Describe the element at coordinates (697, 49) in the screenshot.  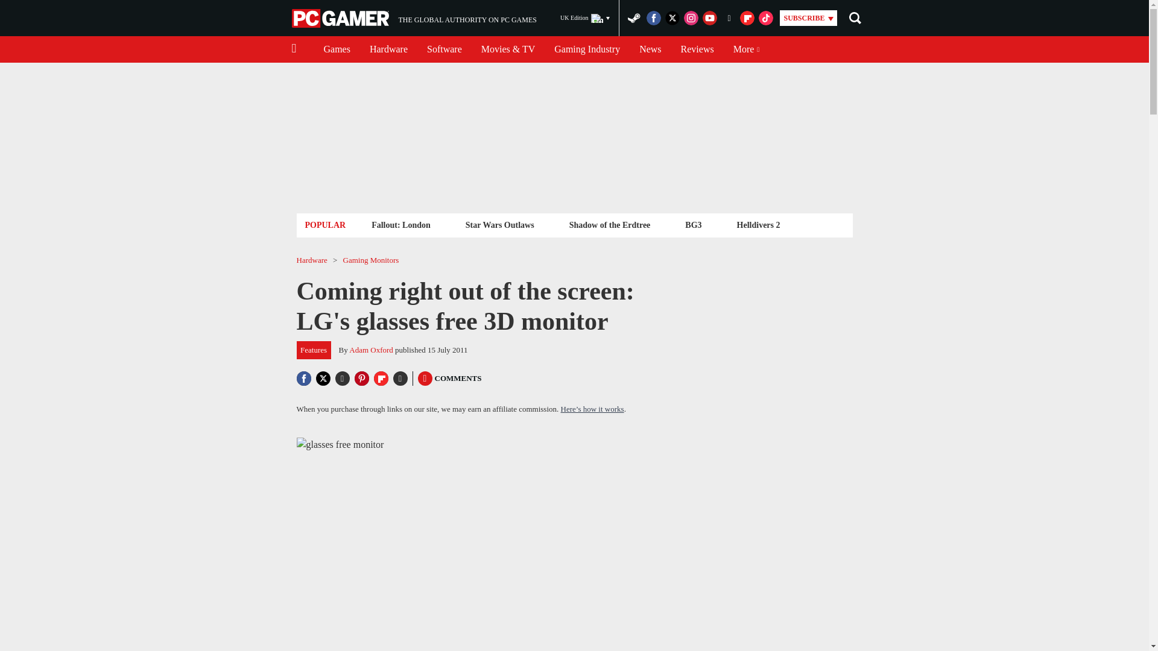
I see `Reviews` at that location.